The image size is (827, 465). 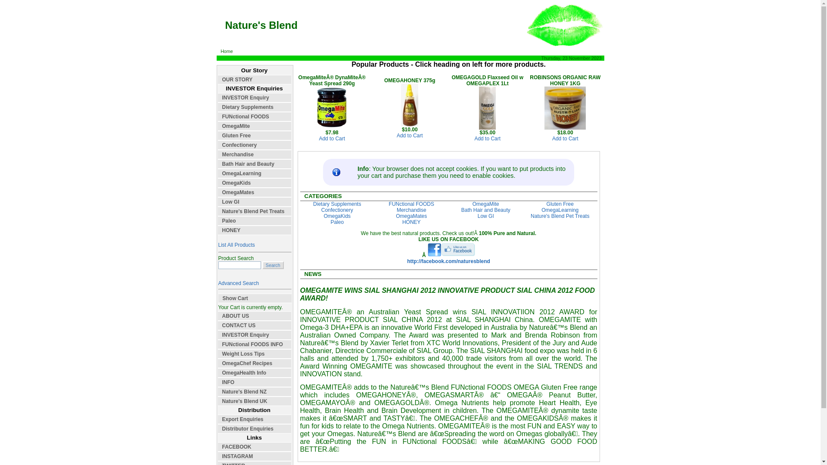 What do you see at coordinates (412, 210) in the screenshot?
I see `Merchandise` at bounding box center [412, 210].